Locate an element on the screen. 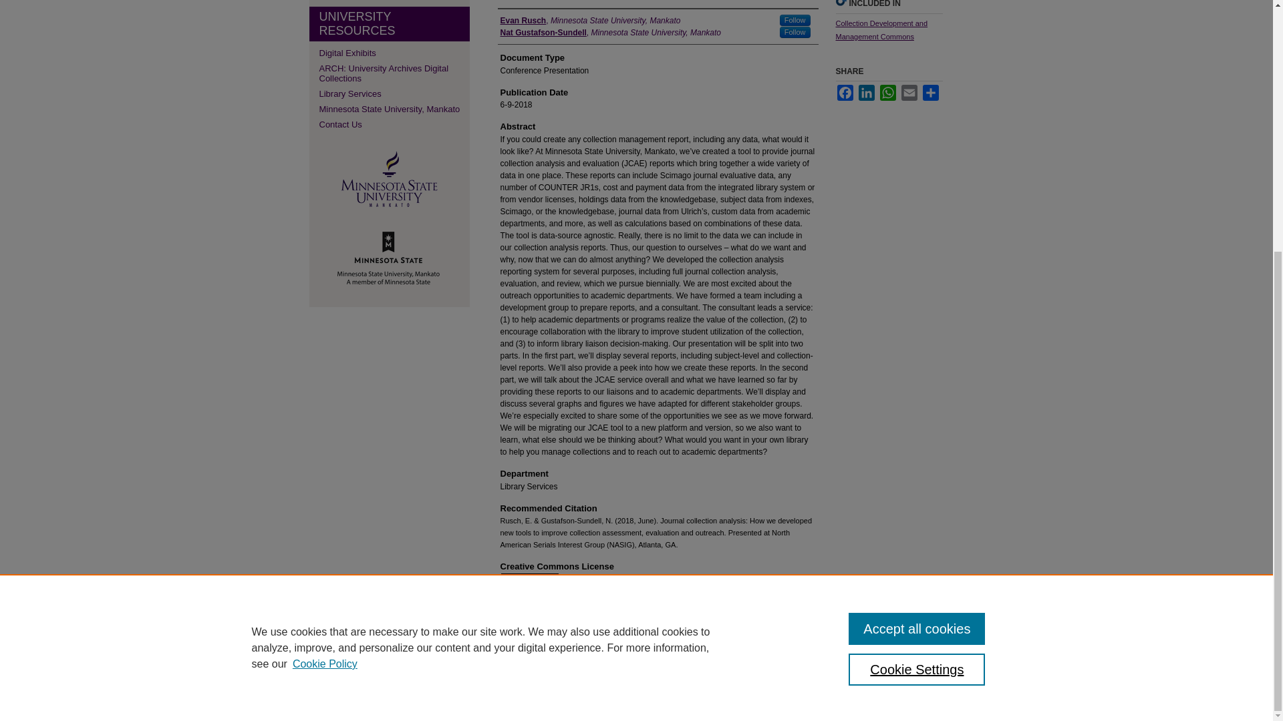  Email is located at coordinates (909, 93).